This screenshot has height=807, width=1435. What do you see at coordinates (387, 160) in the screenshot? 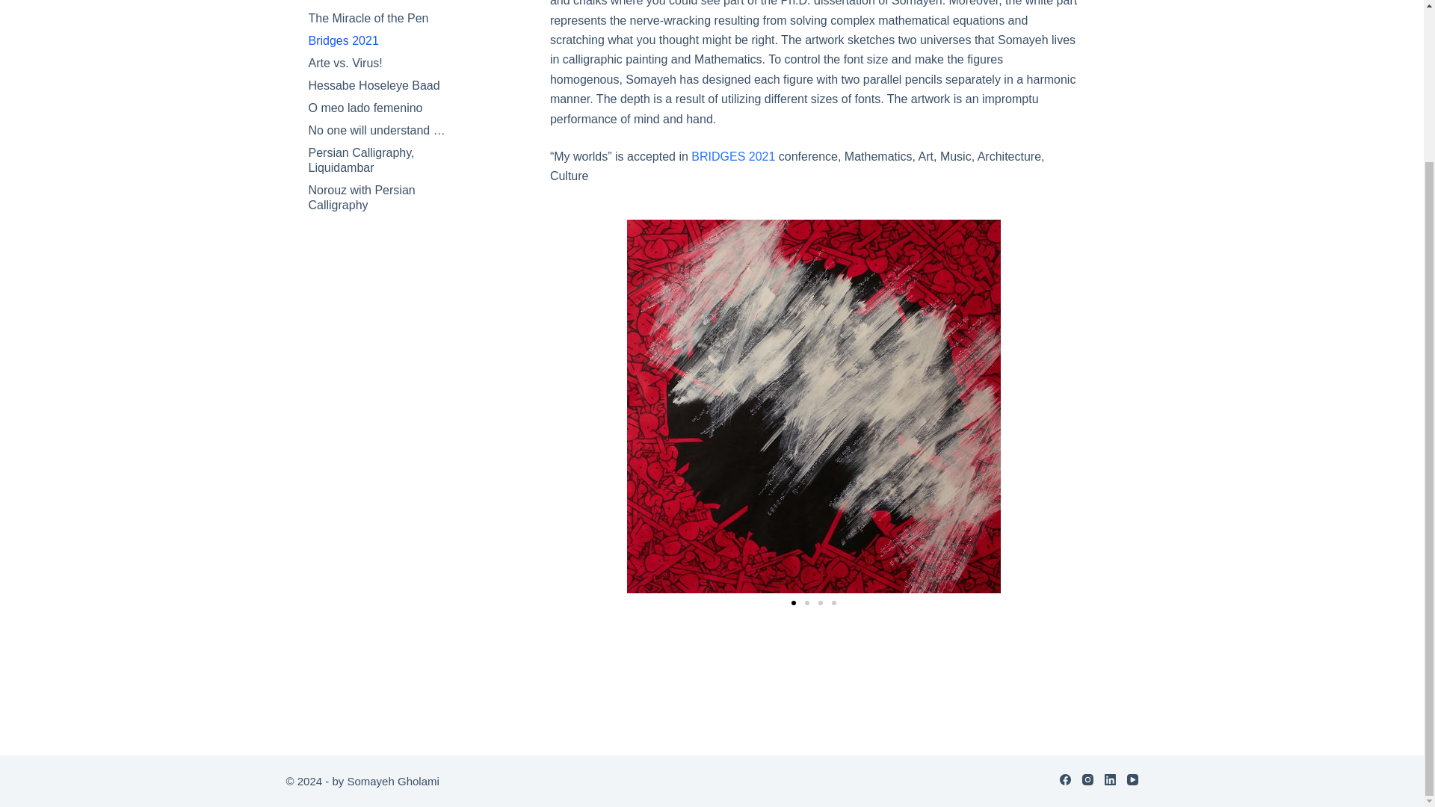
I see `Persian Calligraphy, Liquidambar` at bounding box center [387, 160].